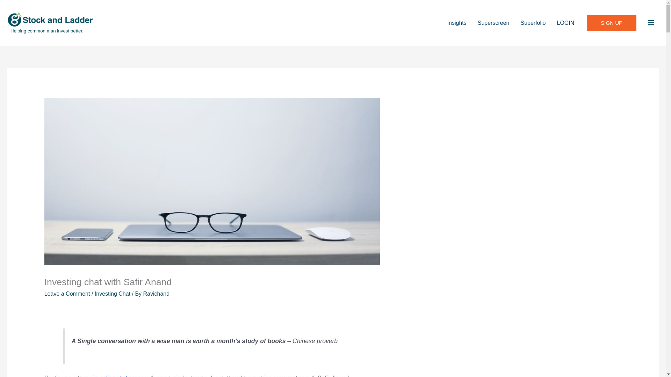 This screenshot has height=377, width=671. What do you see at coordinates (566, 23) in the screenshot?
I see `LOGIN` at bounding box center [566, 23].